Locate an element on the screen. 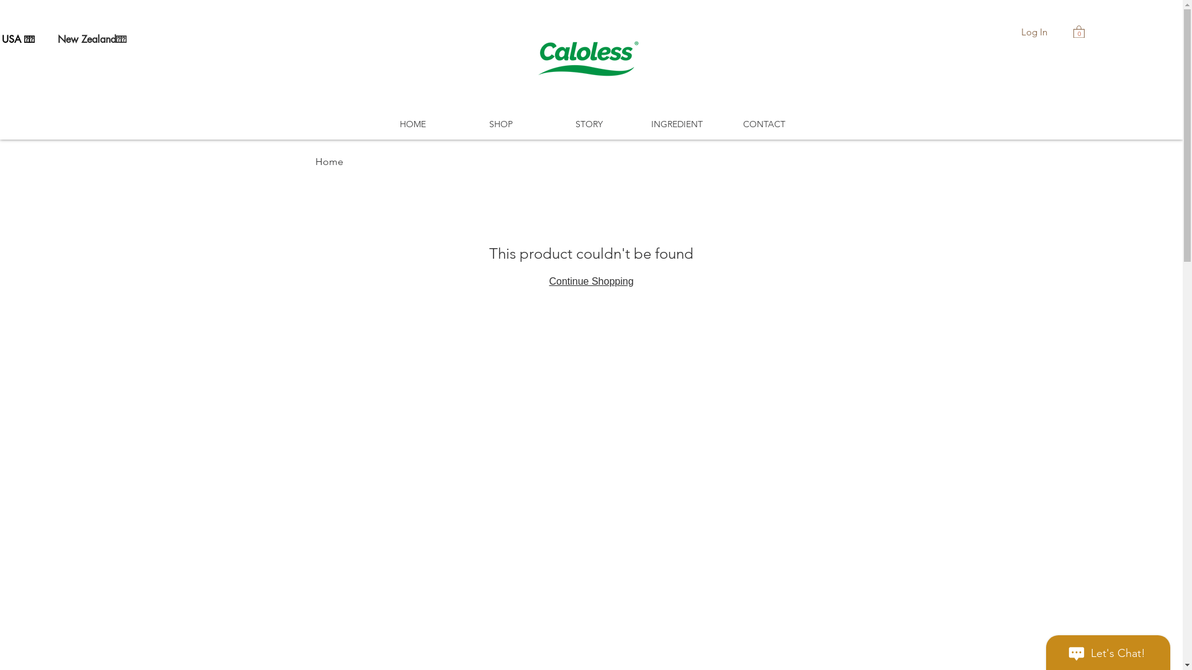 This screenshot has height=670, width=1192. HOME is located at coordinates (413, 124).